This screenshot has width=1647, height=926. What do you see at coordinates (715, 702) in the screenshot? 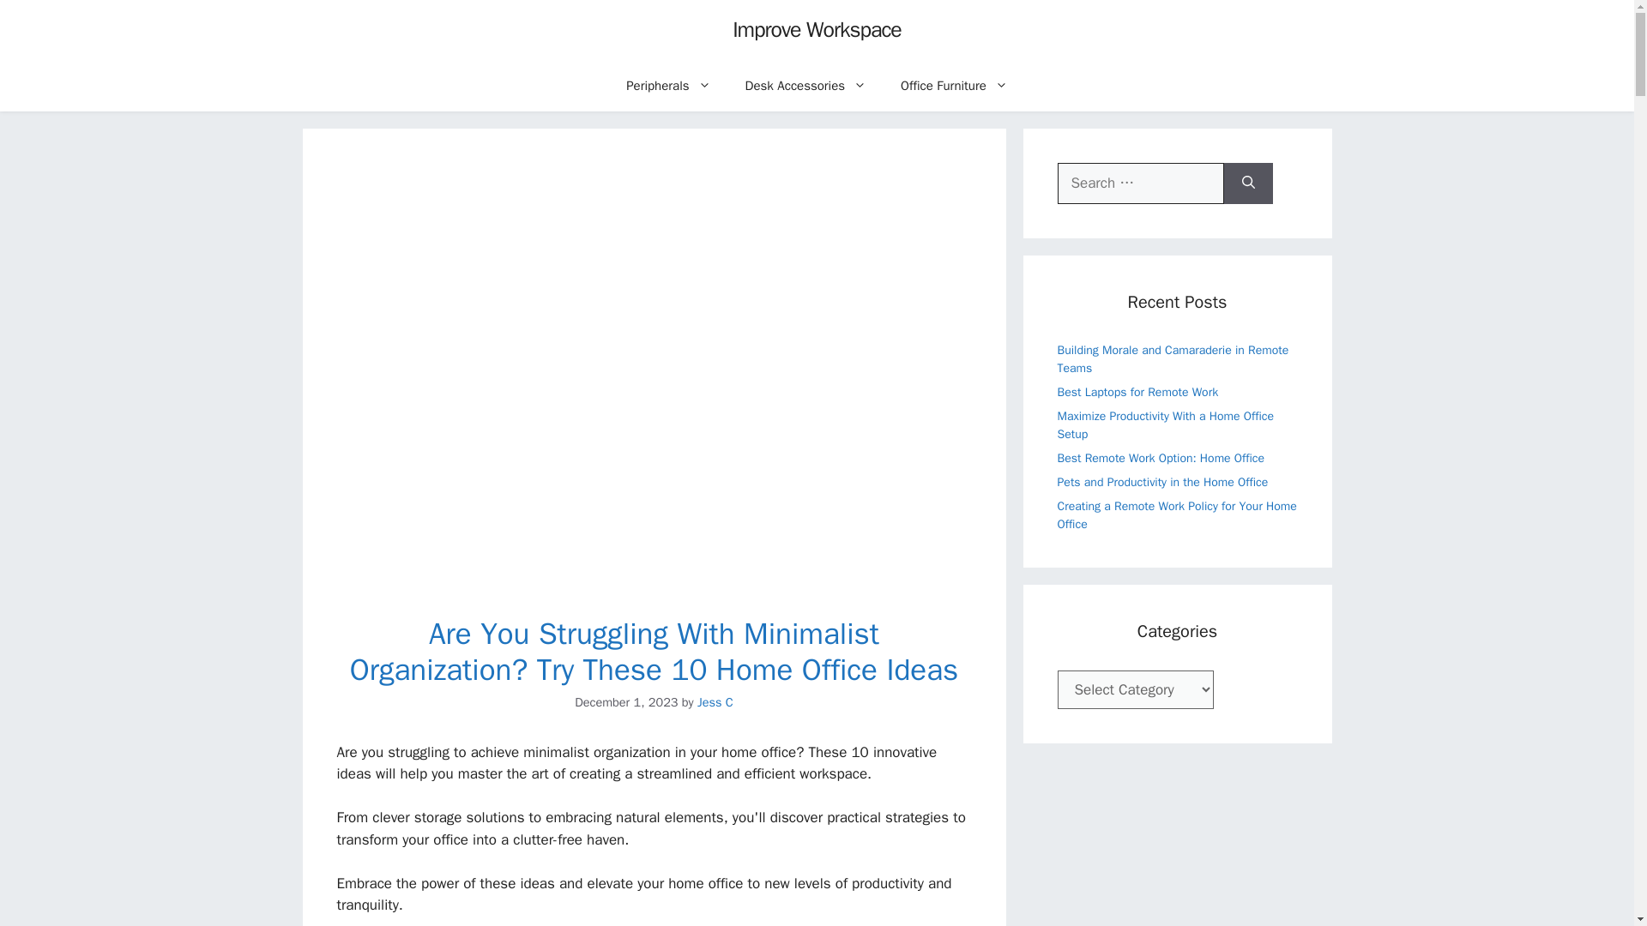
I see `View all posts by Jess C` at bounding box center [715, 702].